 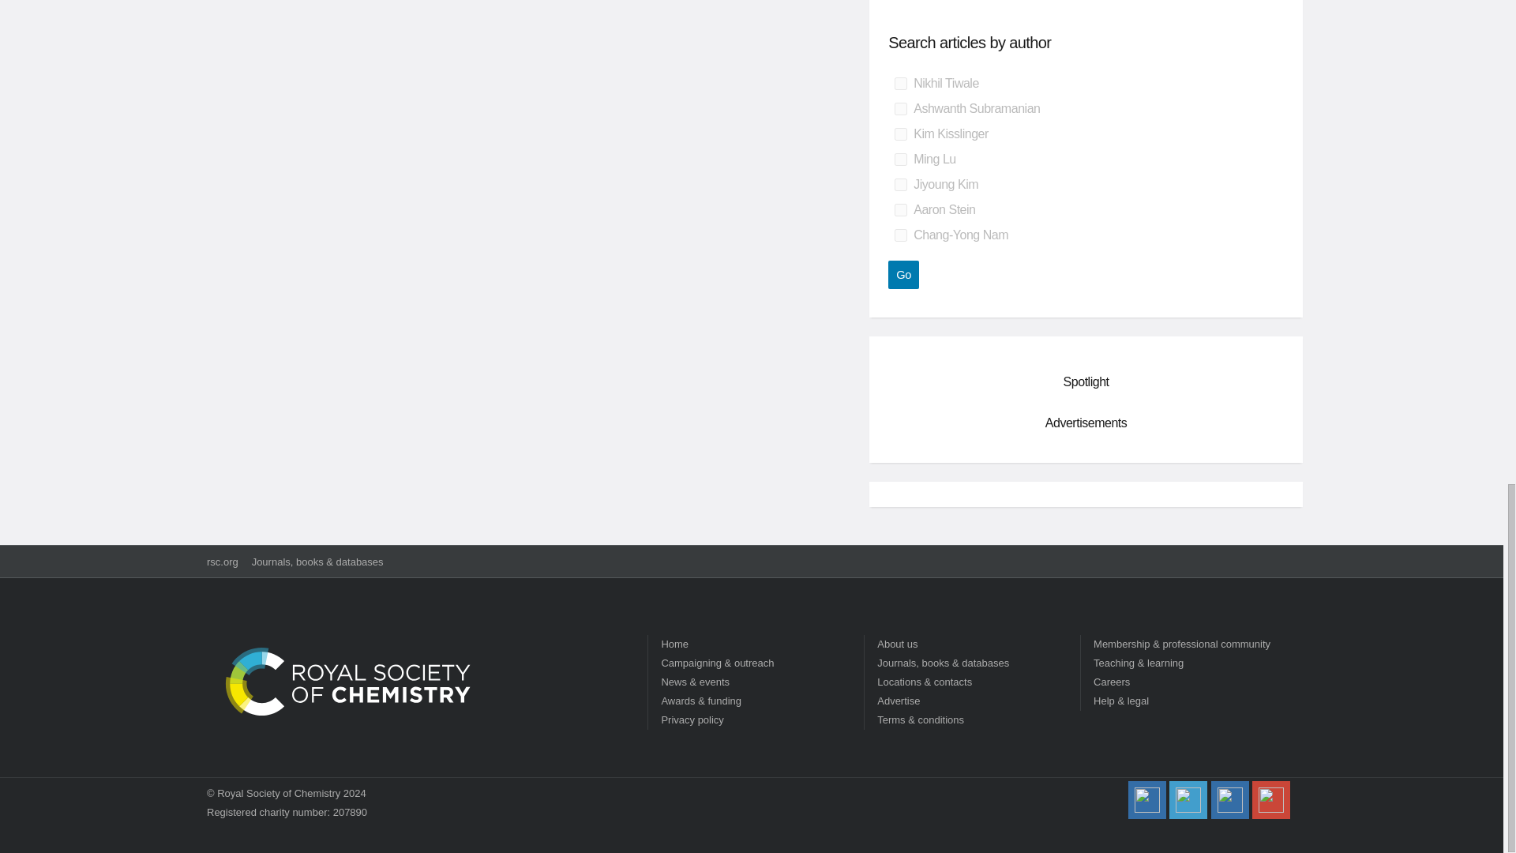 I want to click on Go, so click(x=903, y=275).